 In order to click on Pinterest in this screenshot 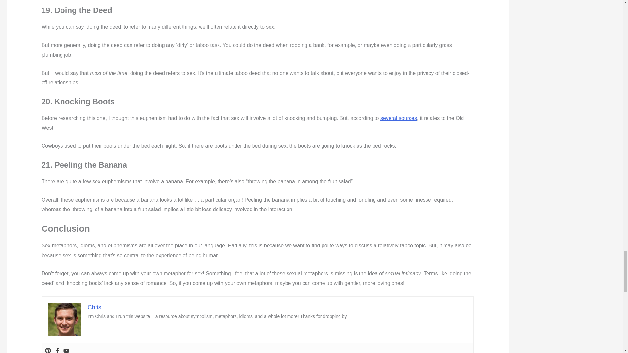, I will do `click(48, 350)`.